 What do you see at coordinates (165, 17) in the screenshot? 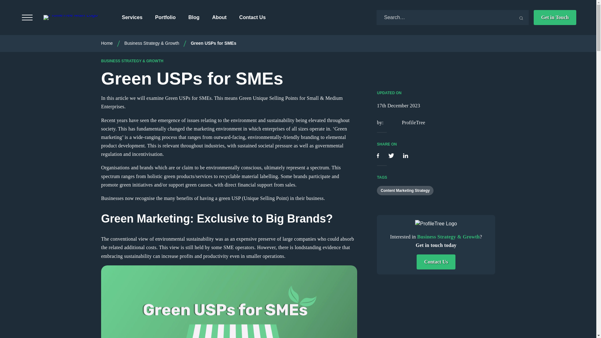
I see `Portfolio` at bounding box center [165, 17].